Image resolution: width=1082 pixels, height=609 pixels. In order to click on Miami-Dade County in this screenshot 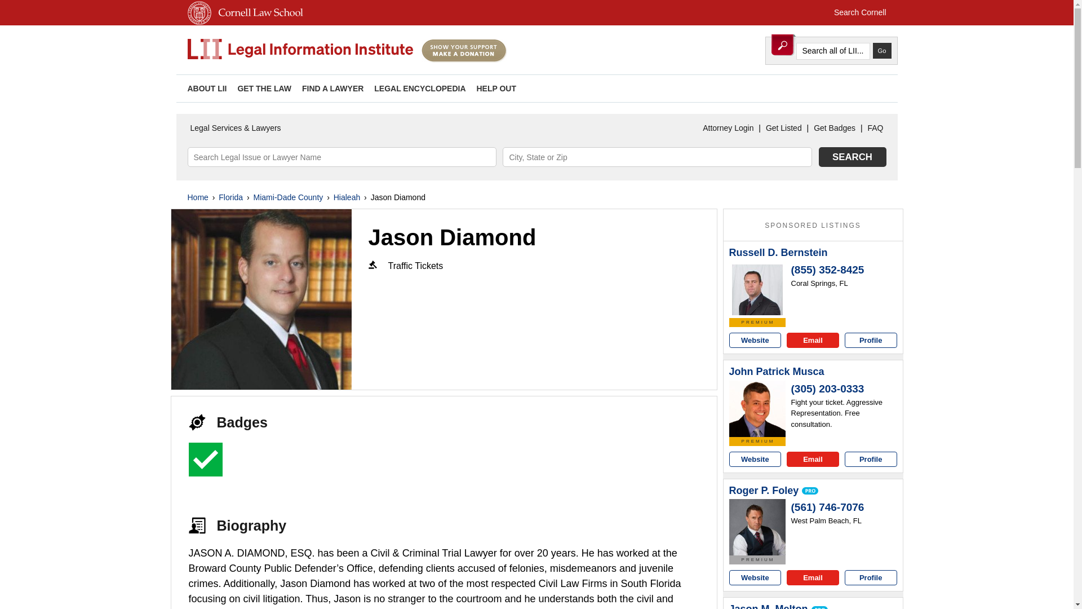, I will do `click(289, 197)`.